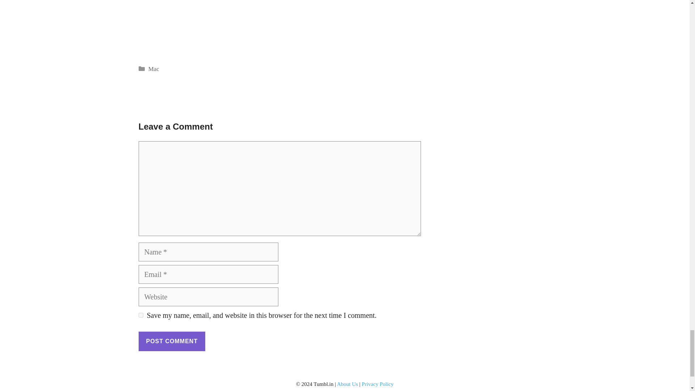 Image resolution: width=695 pixels, height=391 pixels. Describe the element at coordinates (140, 315) in the screenshot. I see `yes` at that location.